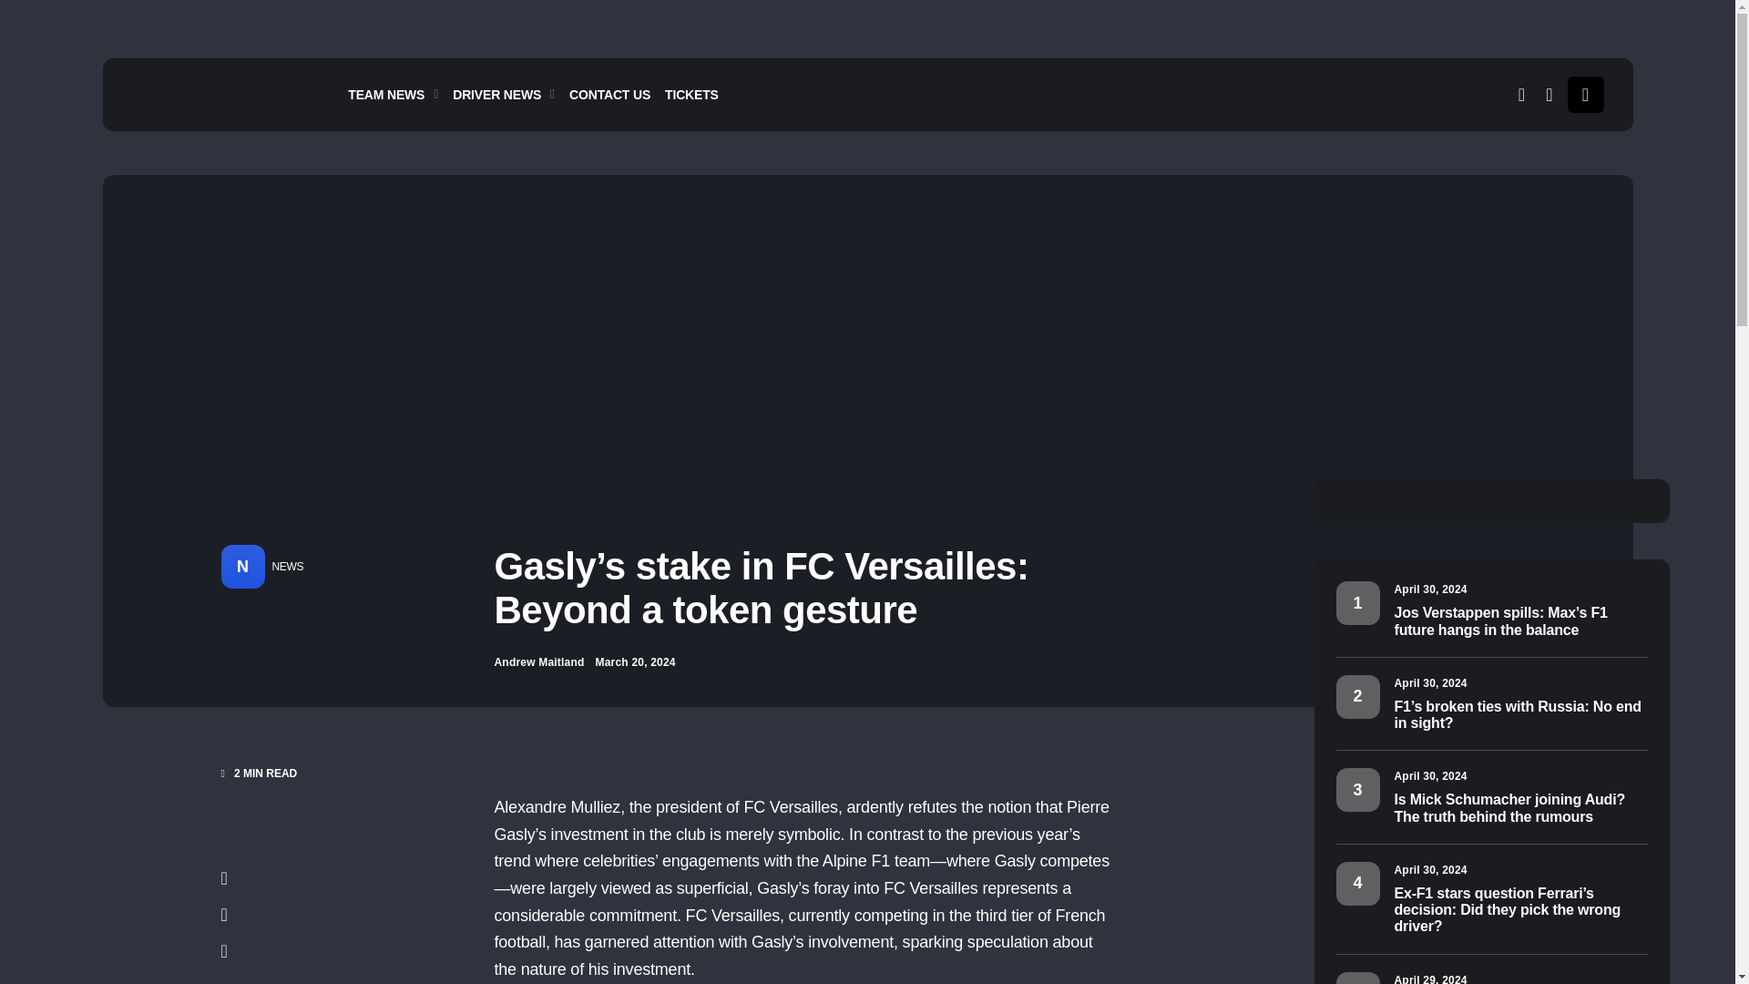 The height and width of the screenshot is (984, 1749). Describe the element at coordinates (538, 661) in the screenshot. I see `View all posts by Andrew Maitland` at that location.